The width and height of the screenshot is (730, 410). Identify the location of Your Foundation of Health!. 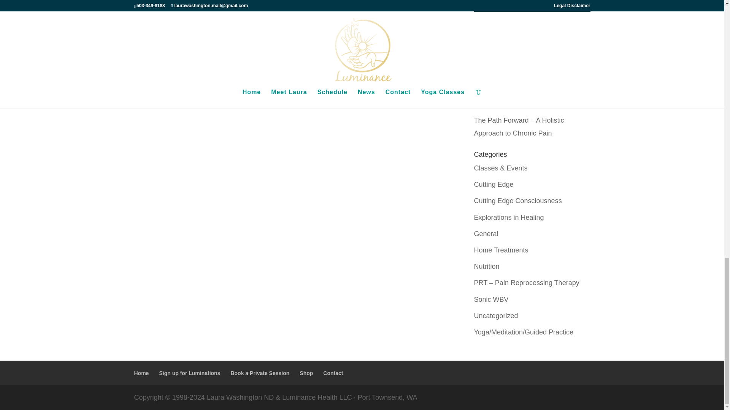
(514, 58).